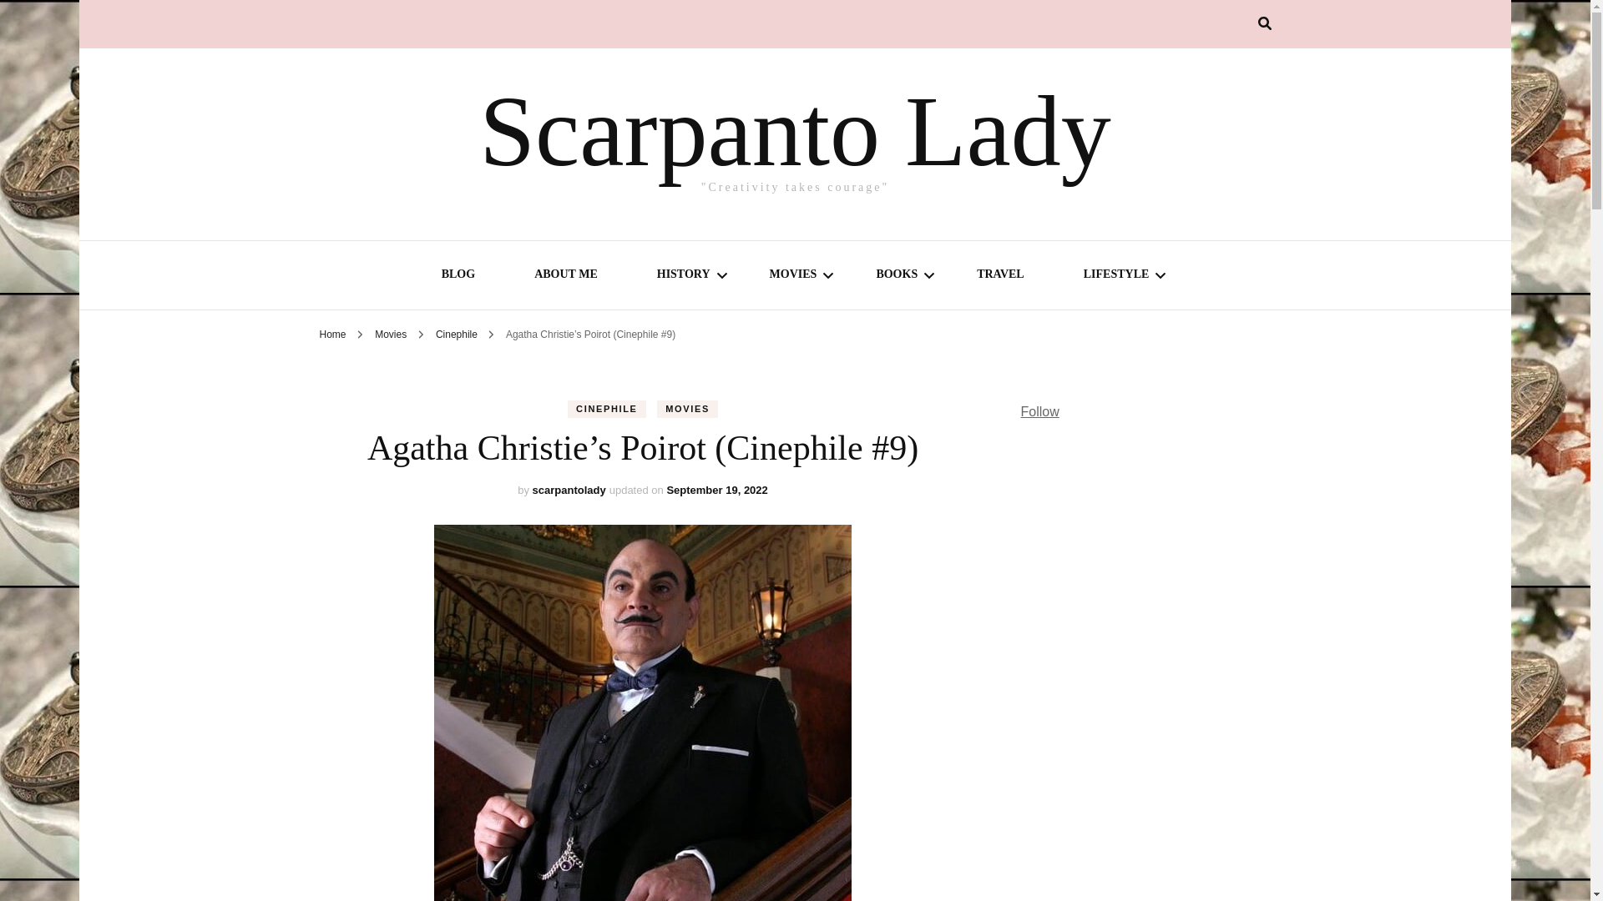 This screenshot has width=1603, height=901. Describe the element at coordinates (793, 276) in the screenshot. I see `Movies` at that location.